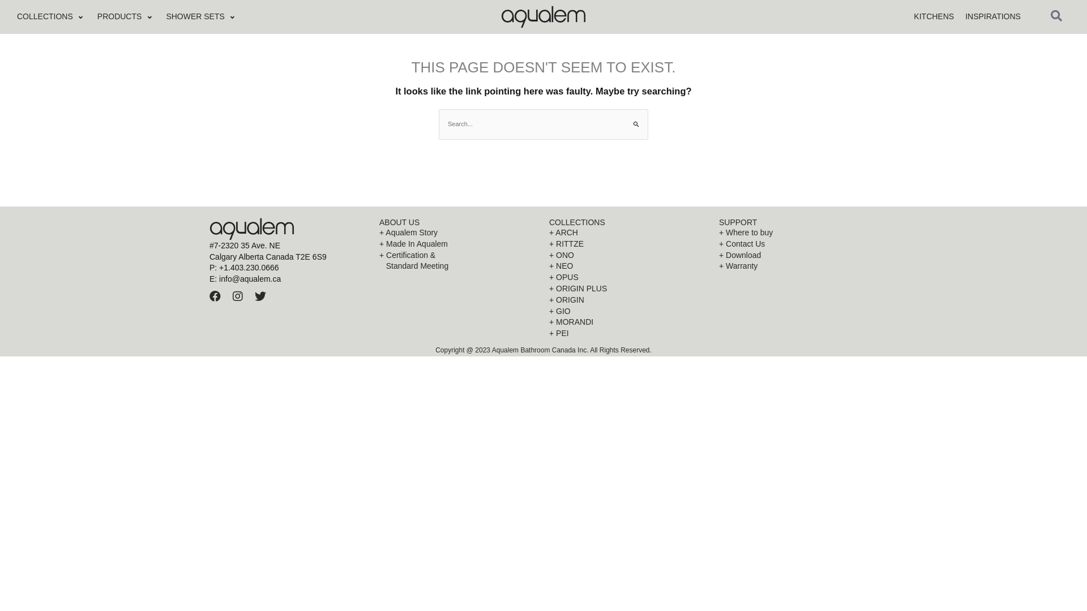  I want to click on + Where to buy, so click(798, 233).